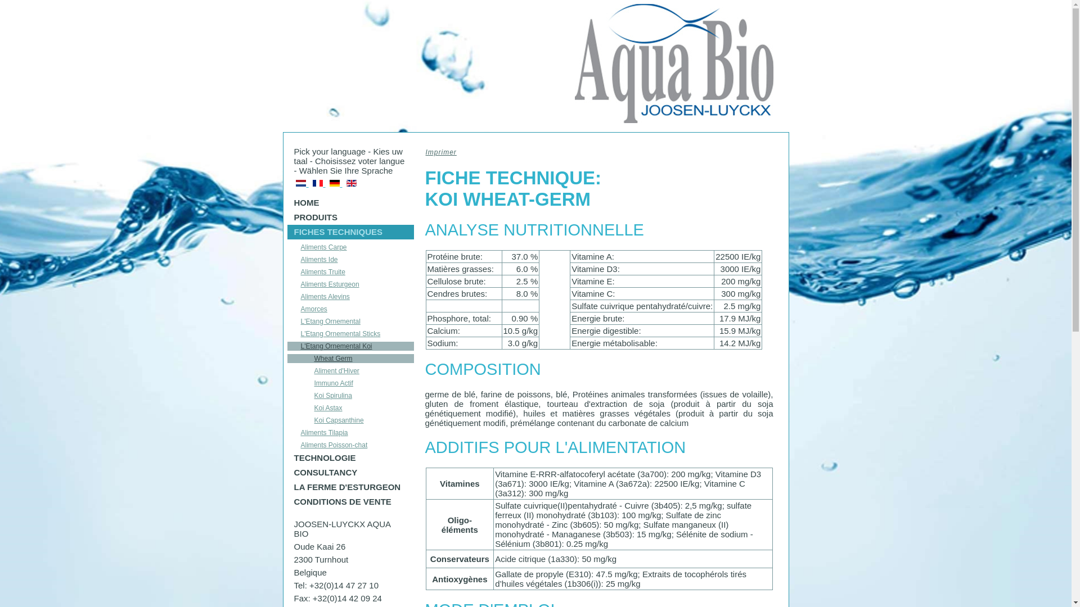 The width and height of the screenshot is (1080, 607). I want to click on CONDITIONS DE VENTE, so click(350, 502).